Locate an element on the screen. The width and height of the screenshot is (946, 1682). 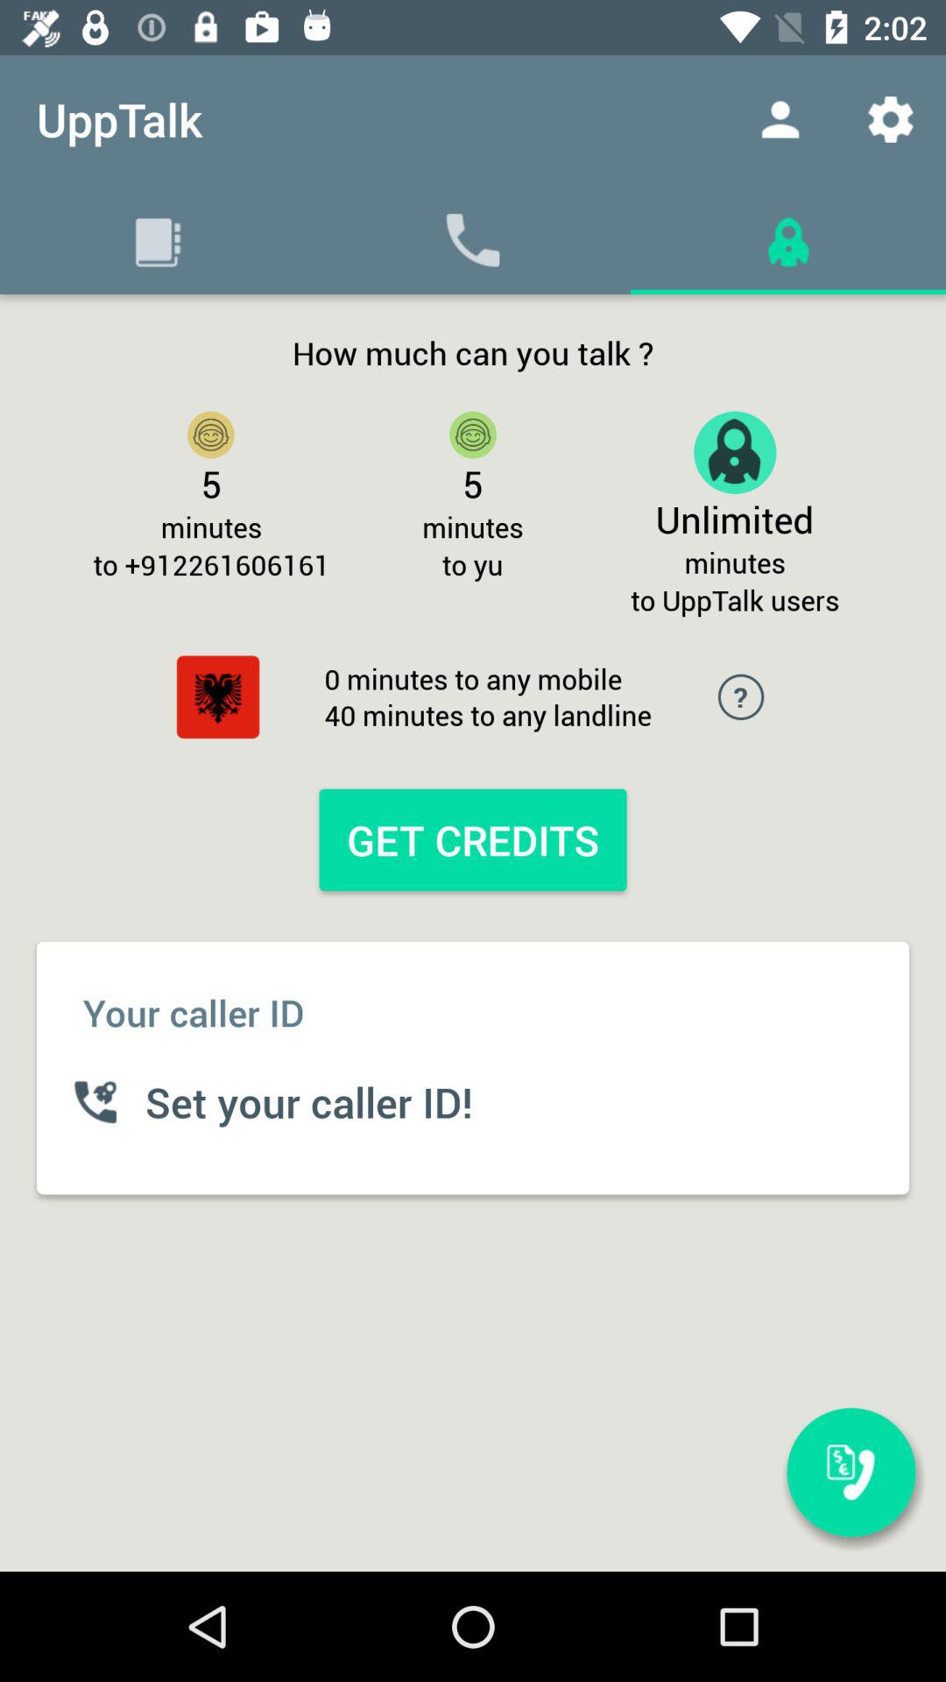
select item to the left of the 0 minutes to item is located at coordinates (217, 697).